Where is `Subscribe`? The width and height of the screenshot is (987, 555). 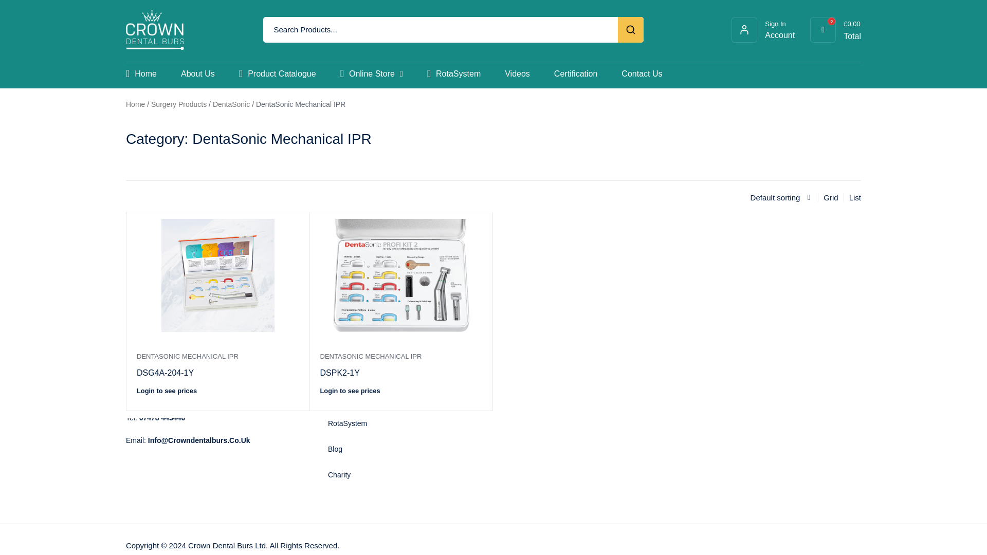 Subscribe is located at coordinates (197, 73).